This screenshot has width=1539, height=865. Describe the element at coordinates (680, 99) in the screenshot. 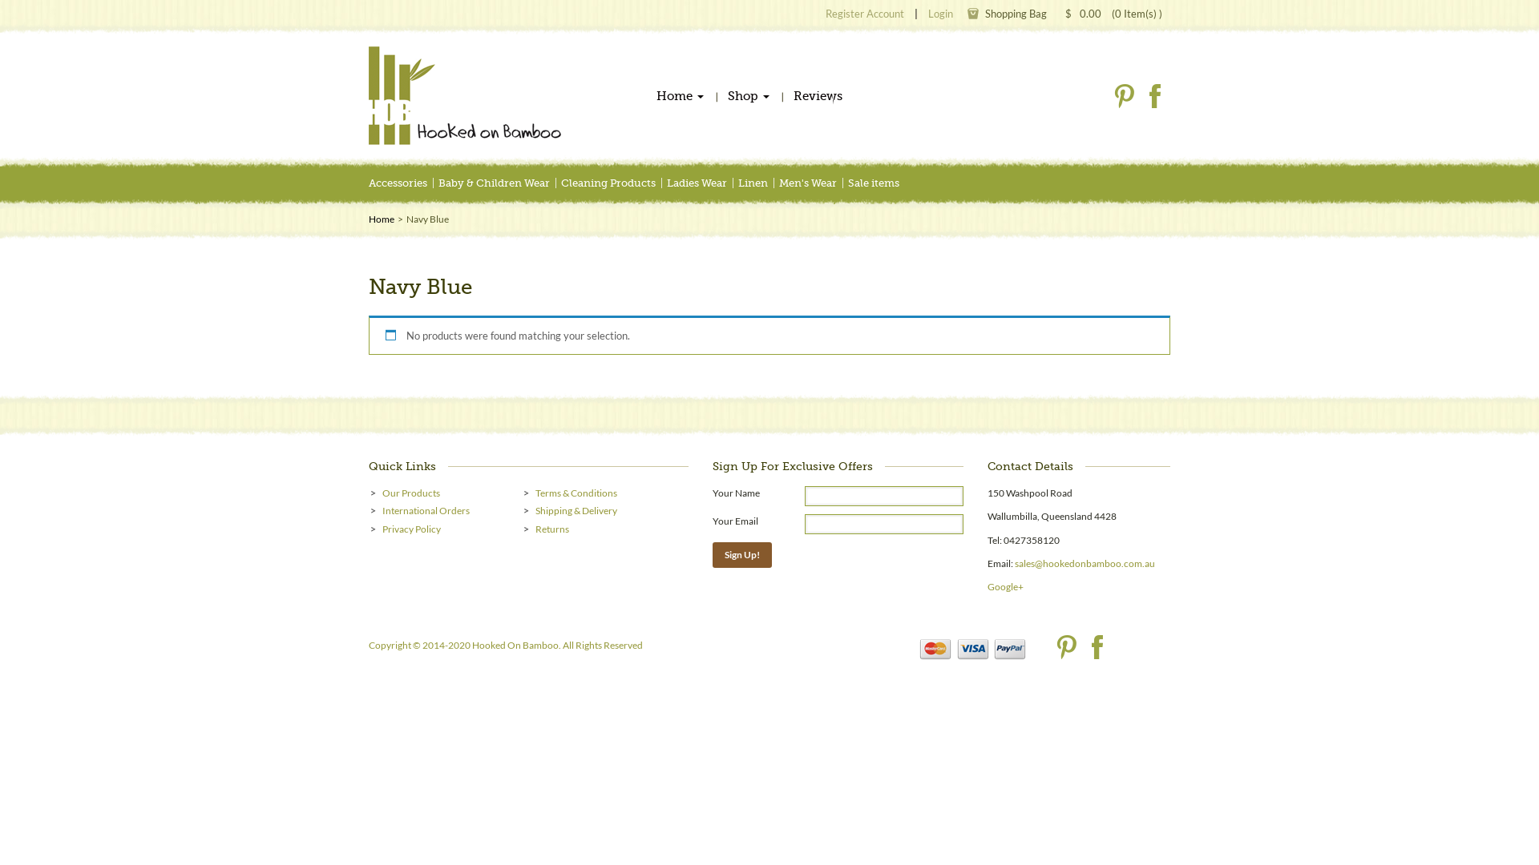

I see `Home` at that location.